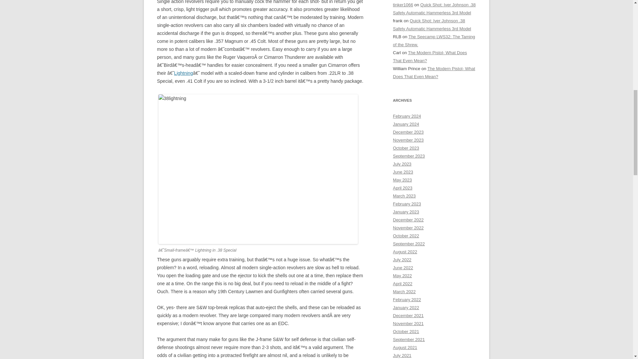  What do you see at coordinates (402, 164) in the screenshot?
I see `July 2023` at bounding box center [402, 164].